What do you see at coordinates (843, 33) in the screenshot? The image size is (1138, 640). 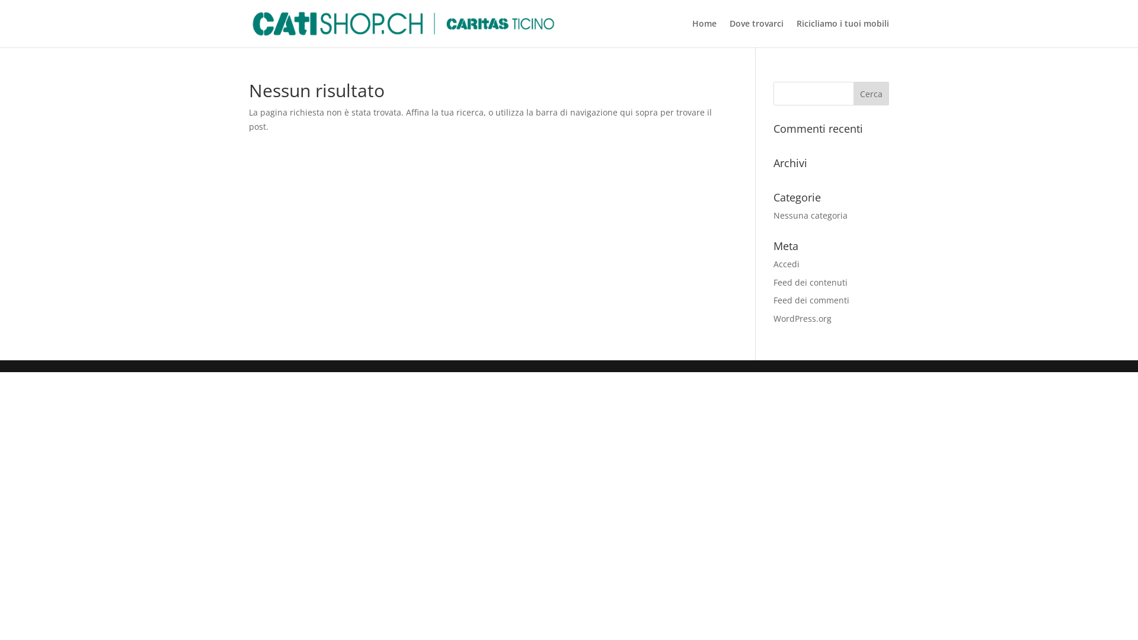 I see `Ricicliamo i tuoi mobili` at bounding box center [843, 33].